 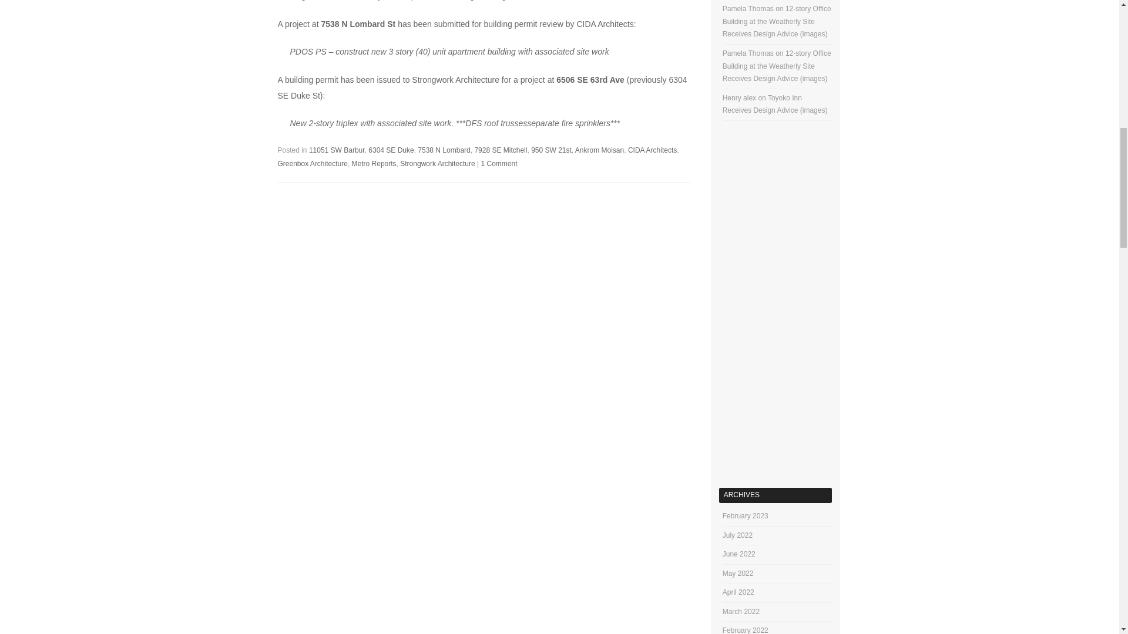 What do you see at coordinates (652, 150) in the screenshot?
I see `CIDA Architects` at bounding box center [652, 150].